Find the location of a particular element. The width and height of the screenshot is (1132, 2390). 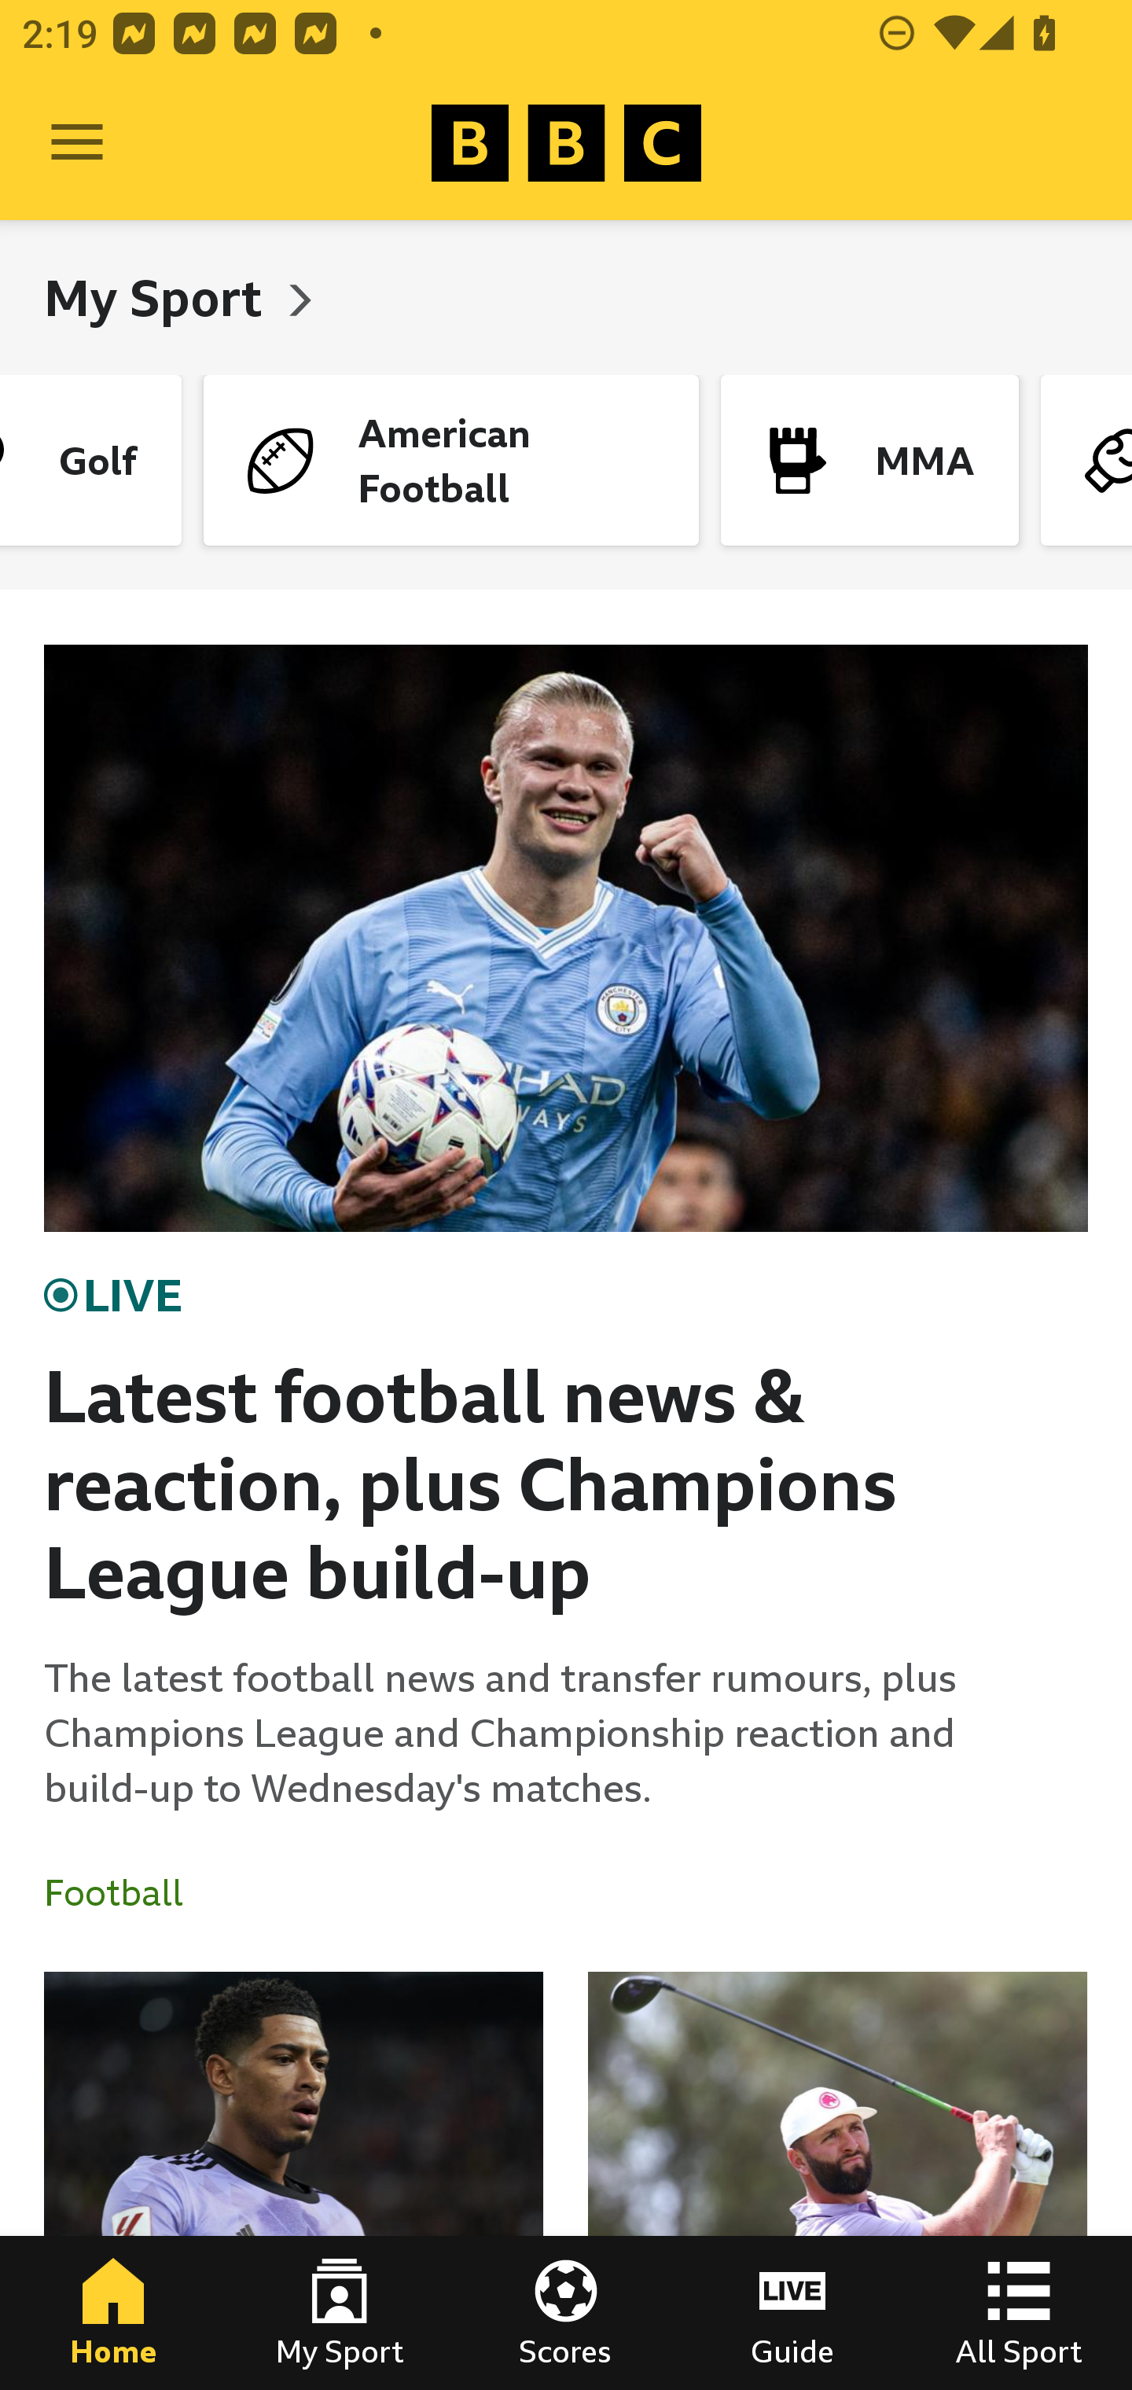

My Sport is located at coordinates (340, 2313).